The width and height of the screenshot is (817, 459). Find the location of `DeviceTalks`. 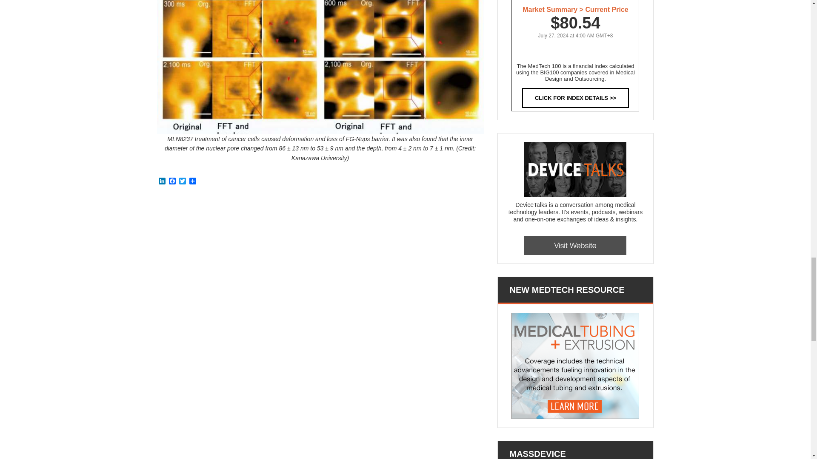

DeviceTalks is located at coordinates (575, 169).